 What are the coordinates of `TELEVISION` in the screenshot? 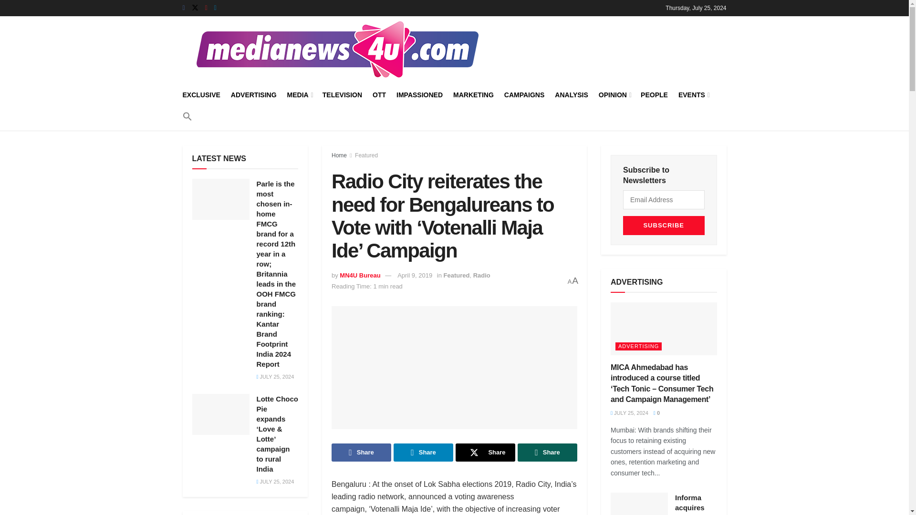 It's located at (342, 94).